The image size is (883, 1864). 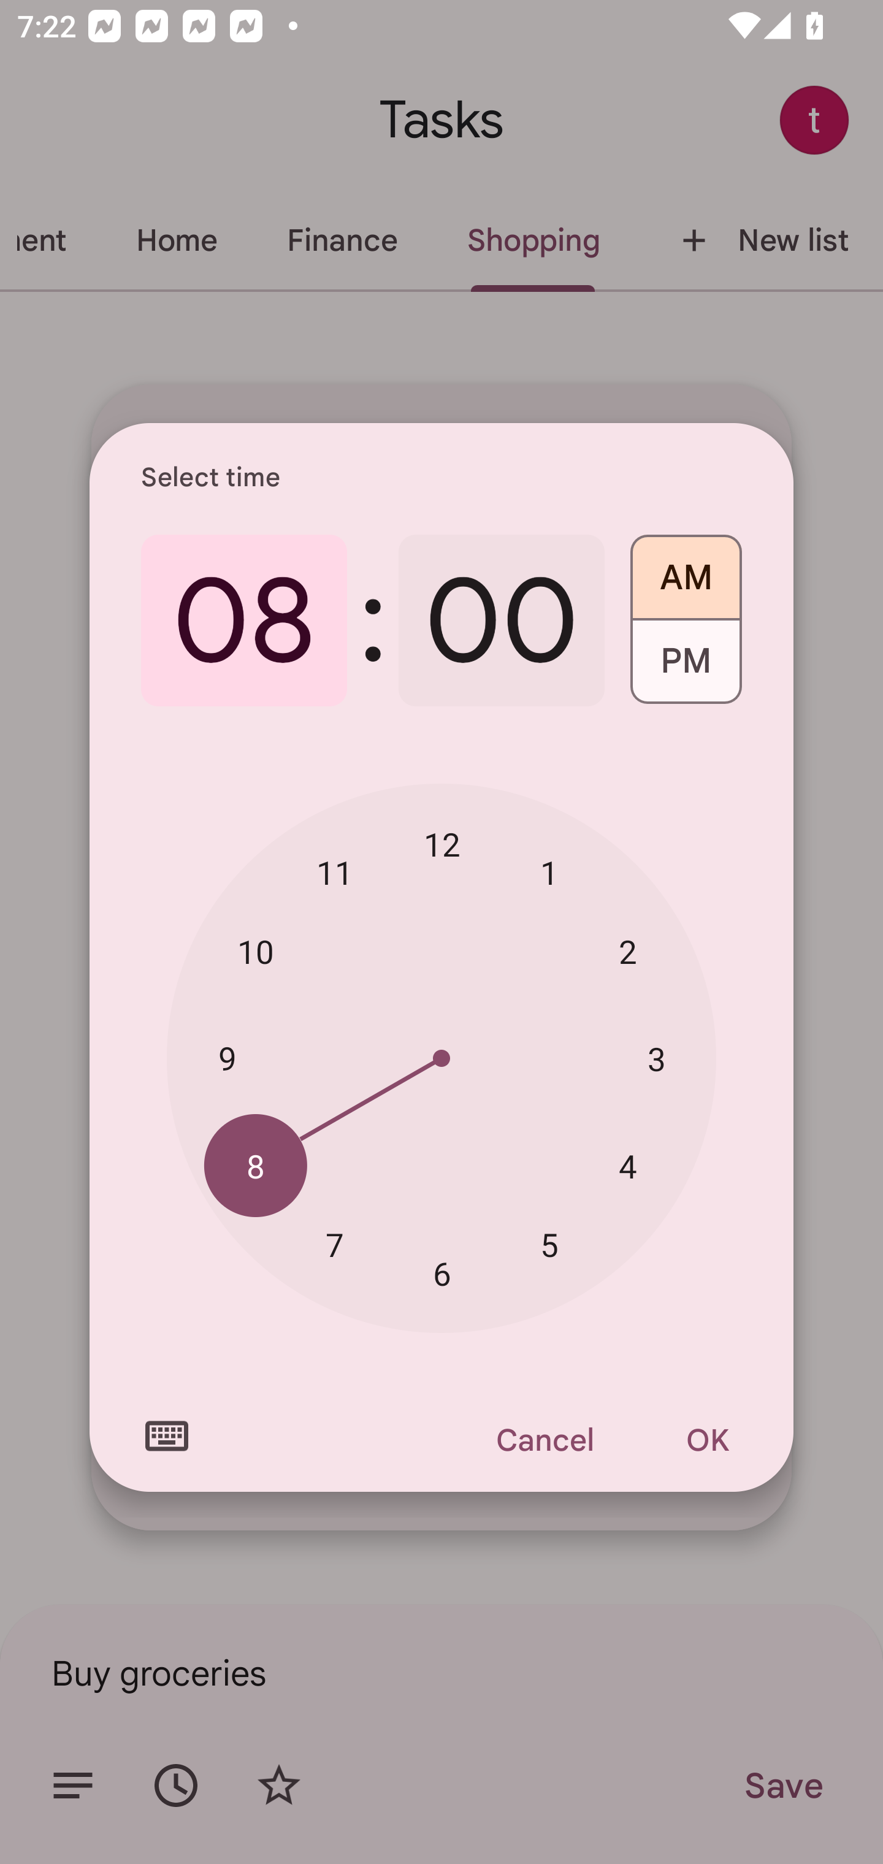 I want to click on PM, so click(x=686, y=670).